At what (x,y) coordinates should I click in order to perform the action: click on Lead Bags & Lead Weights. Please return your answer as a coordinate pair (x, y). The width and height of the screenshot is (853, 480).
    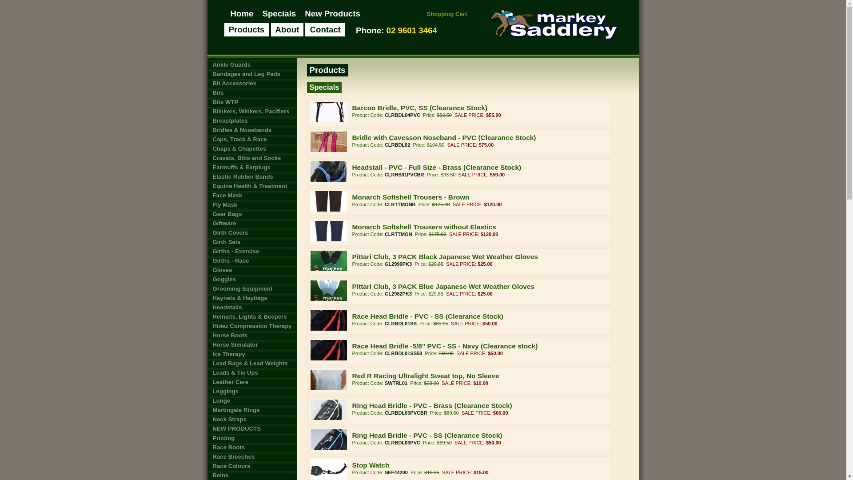
    Looking at the image, I should click on (252, 364).